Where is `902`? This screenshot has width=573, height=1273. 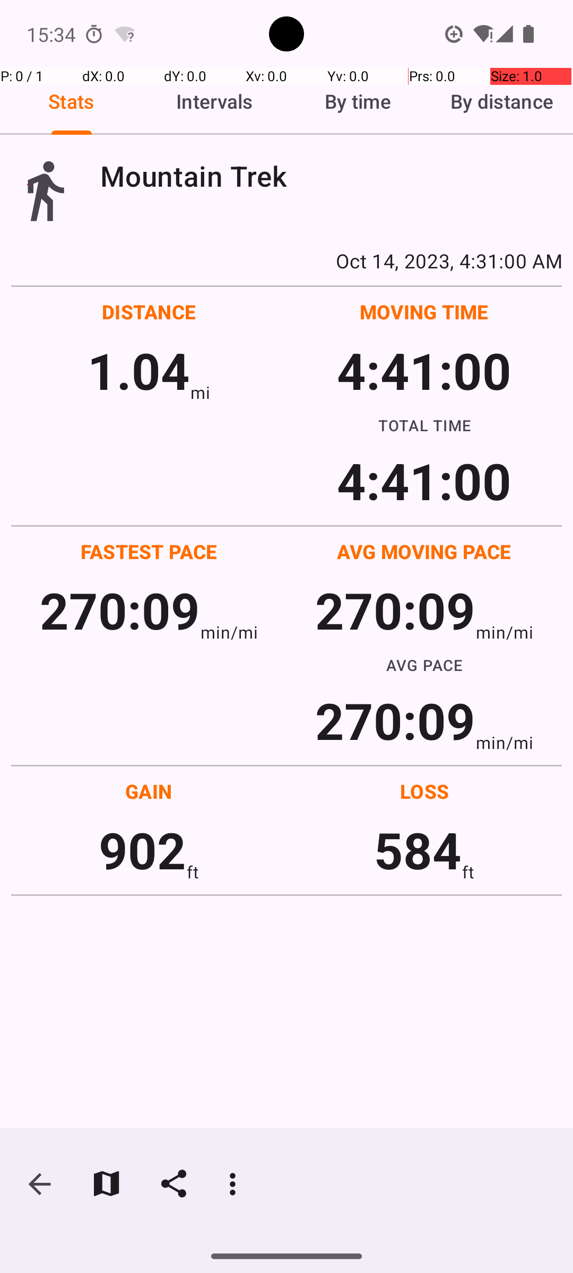
902 is located at coordinates (142, 850).